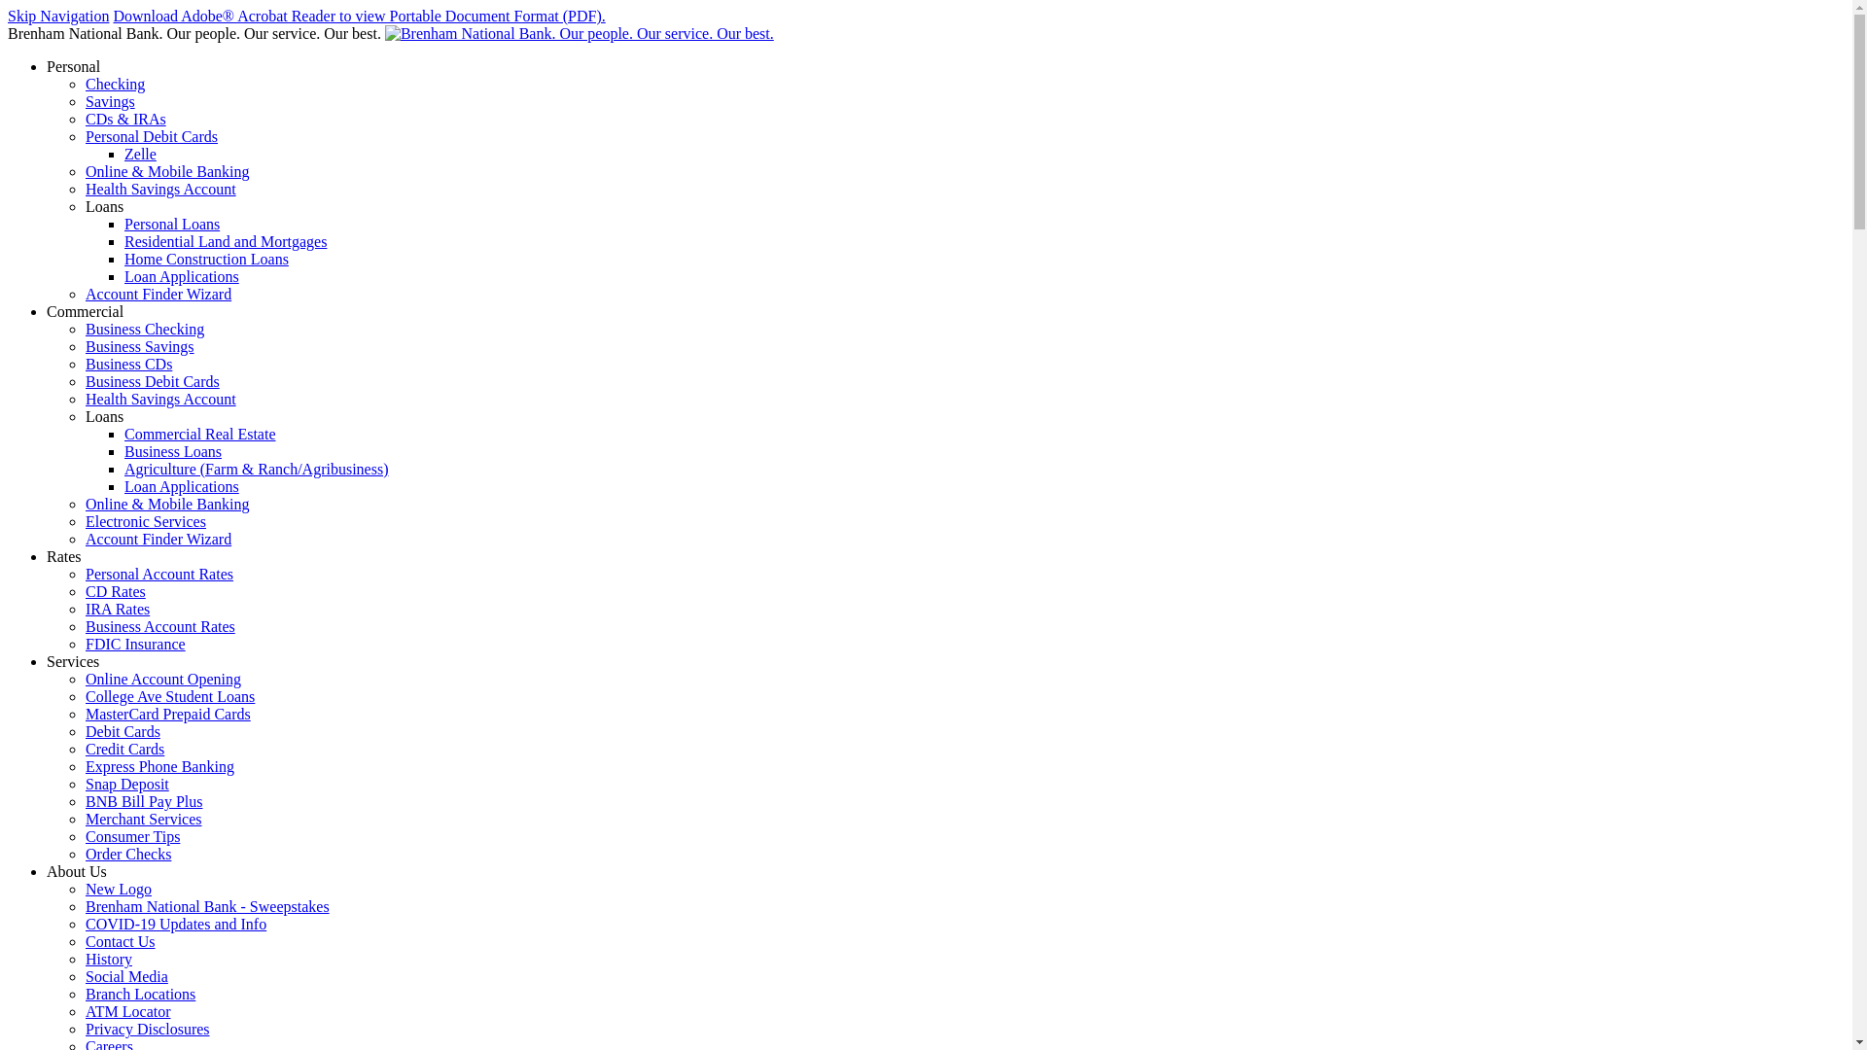  What do you see at coordinates (132, 836) in the screenshot?
I see `Consumer Tips` at bounding box center [132, 836].